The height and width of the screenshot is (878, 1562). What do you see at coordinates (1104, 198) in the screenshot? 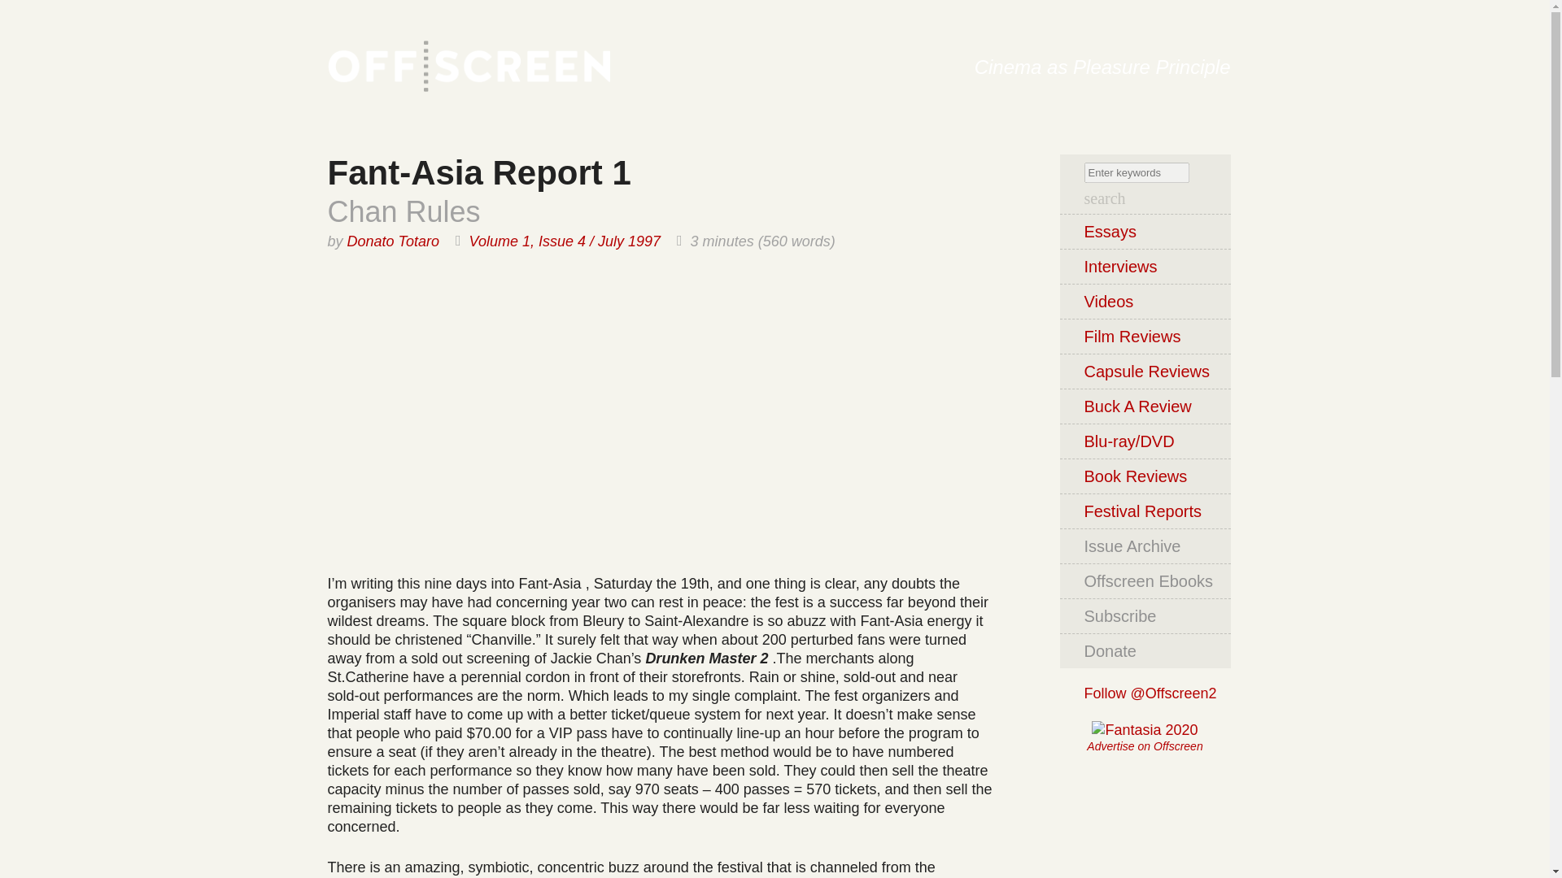
I see `search` at bounding box center [1104, 198].